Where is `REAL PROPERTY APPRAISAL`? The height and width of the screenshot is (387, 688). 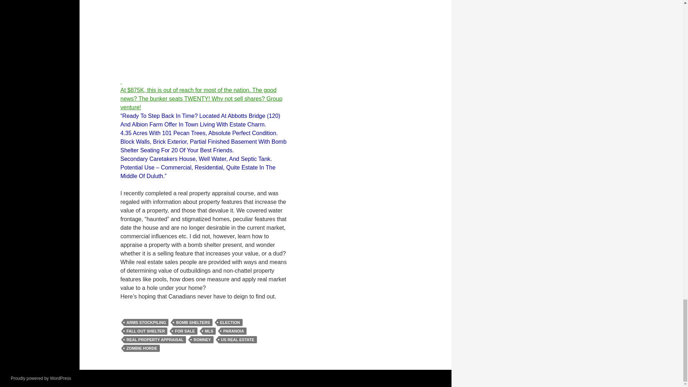 REAL PROPERTY APPRAISAL is located at coordinates (155, 340).